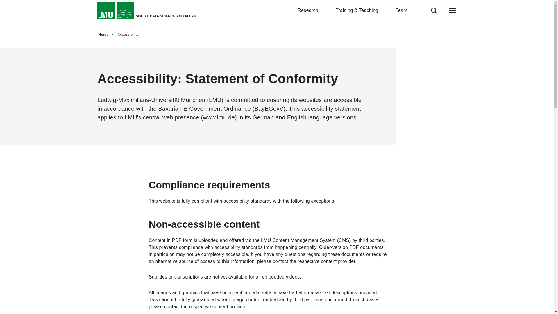 Image resolution: width=558 pixels, height=314 pixels. What do you see at coordinates (276, 34) in the screenshot?
I see `Home You are here:Accessibility` at bounding box center [276, 34].